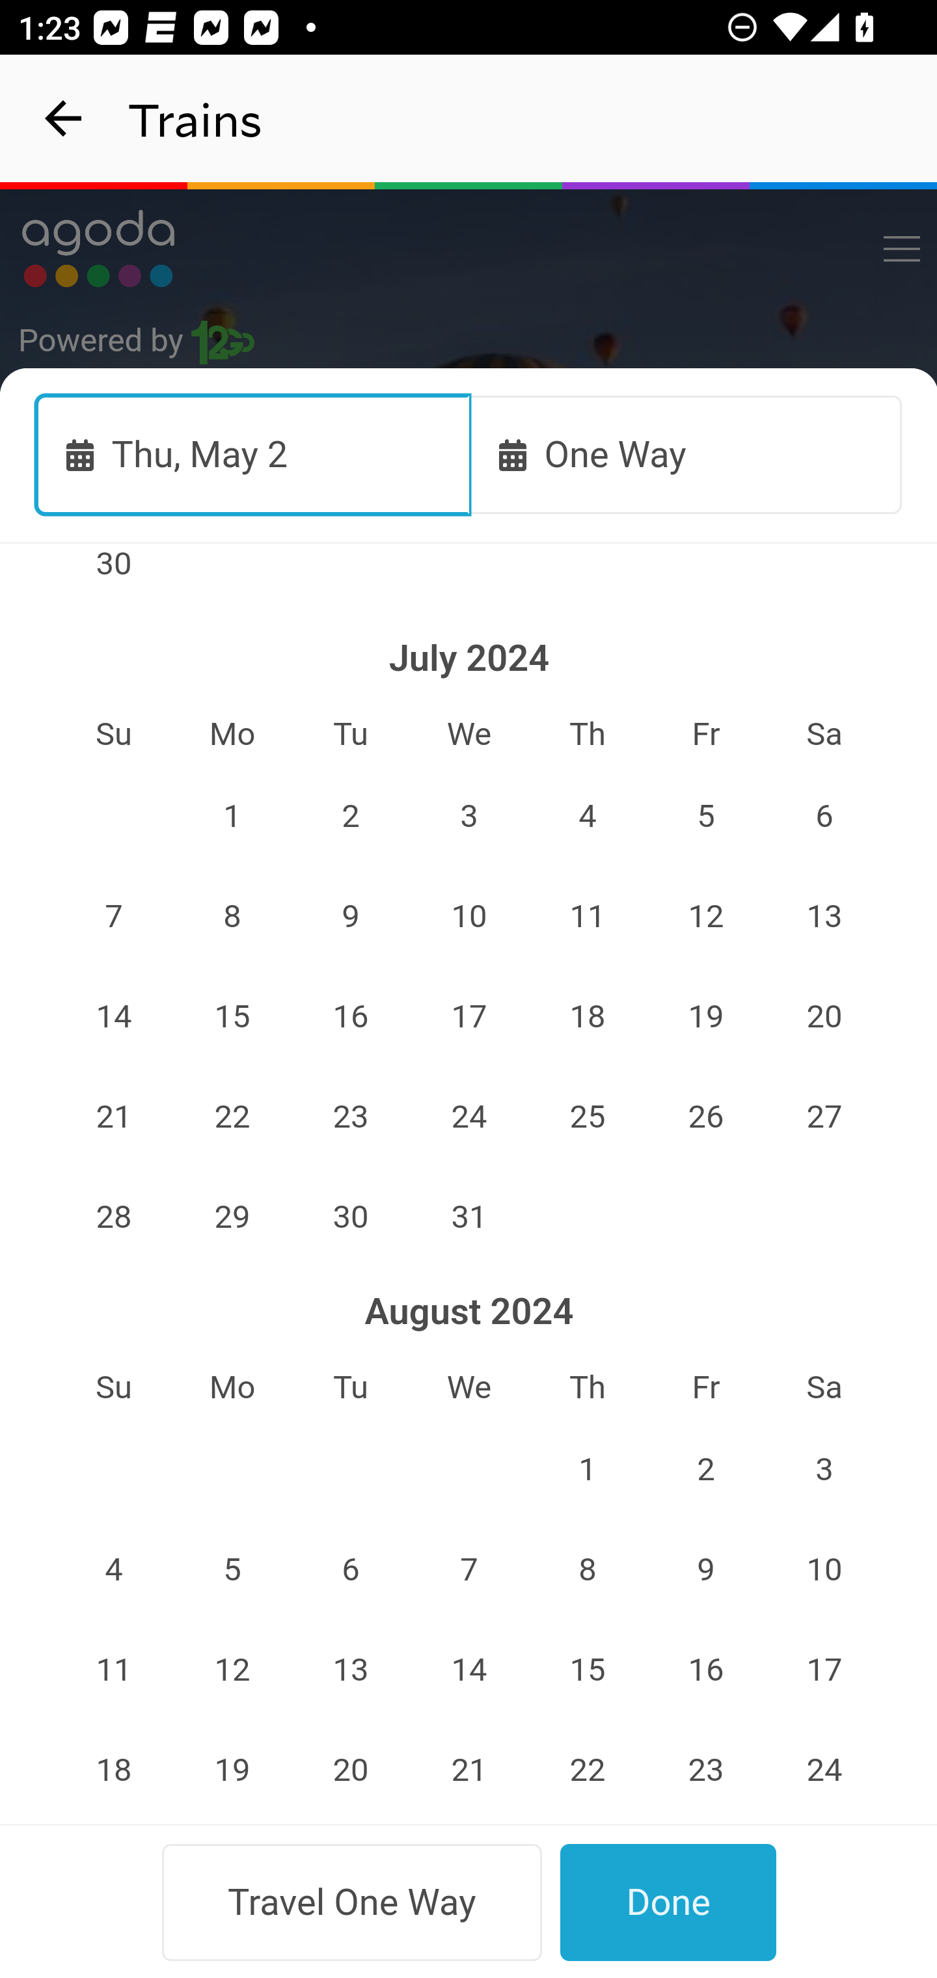 The height and width of the screenshot is (1978, 937). Describe the element at coordinates (705, 1770) in the screenshot. I see `23` at that location.